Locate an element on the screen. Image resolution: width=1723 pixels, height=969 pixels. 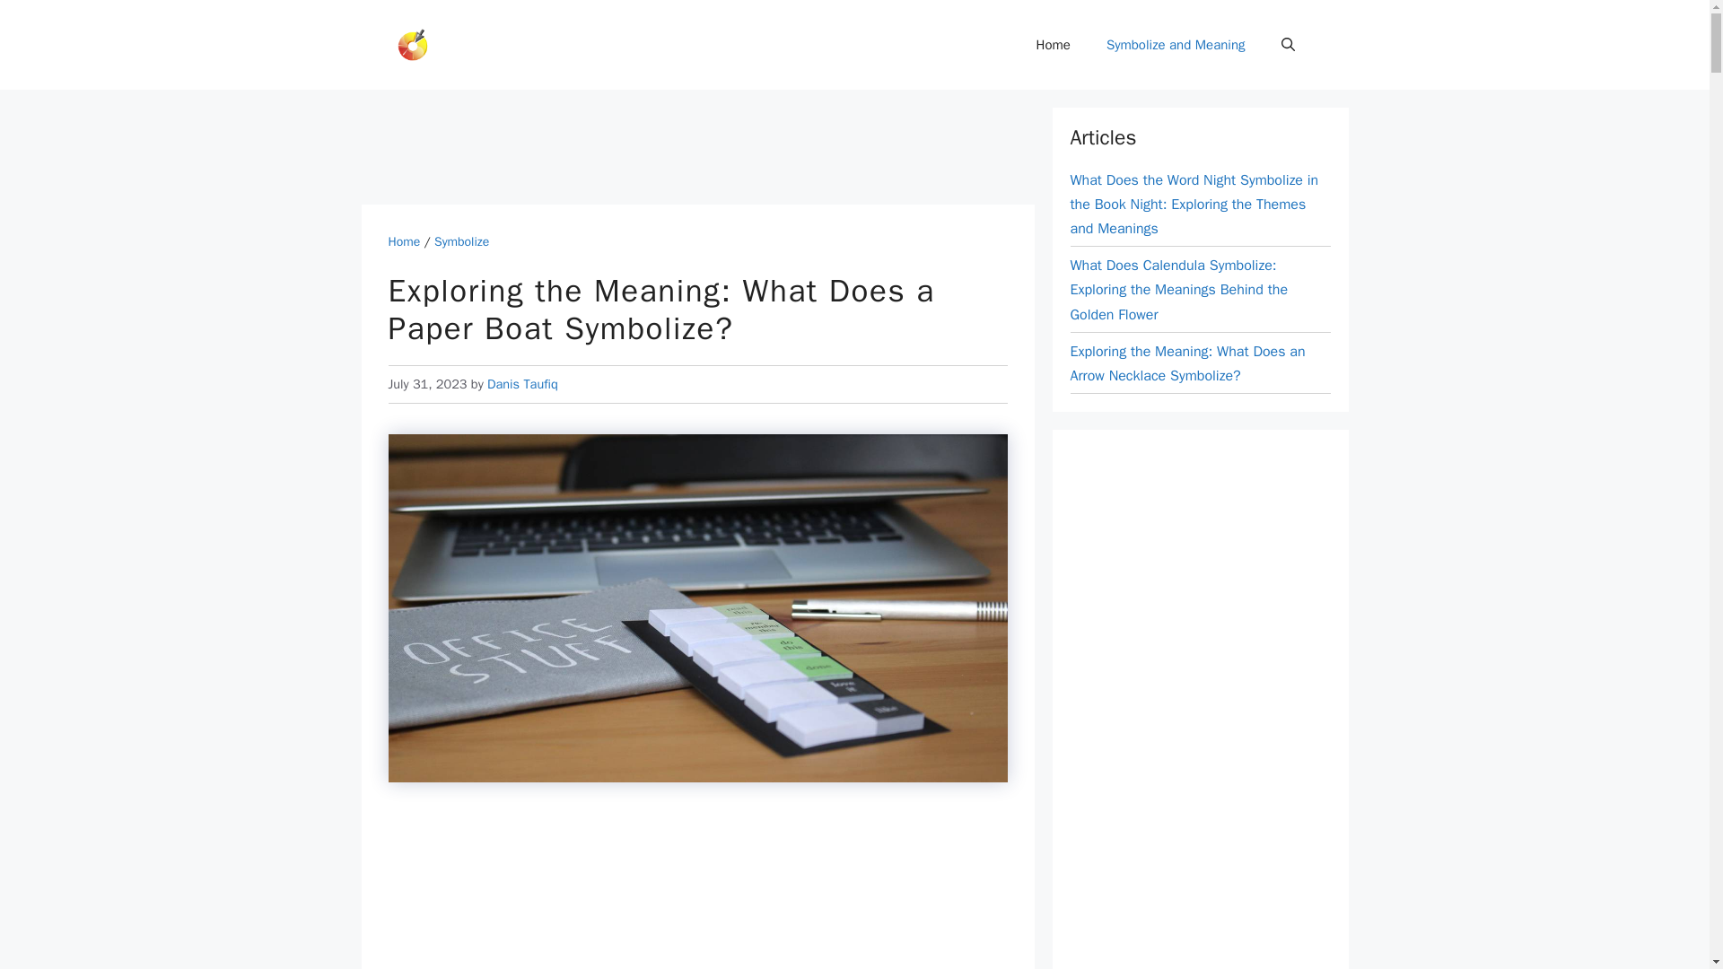
Symbolize and Meaning is located at coordinates (1176, 45).